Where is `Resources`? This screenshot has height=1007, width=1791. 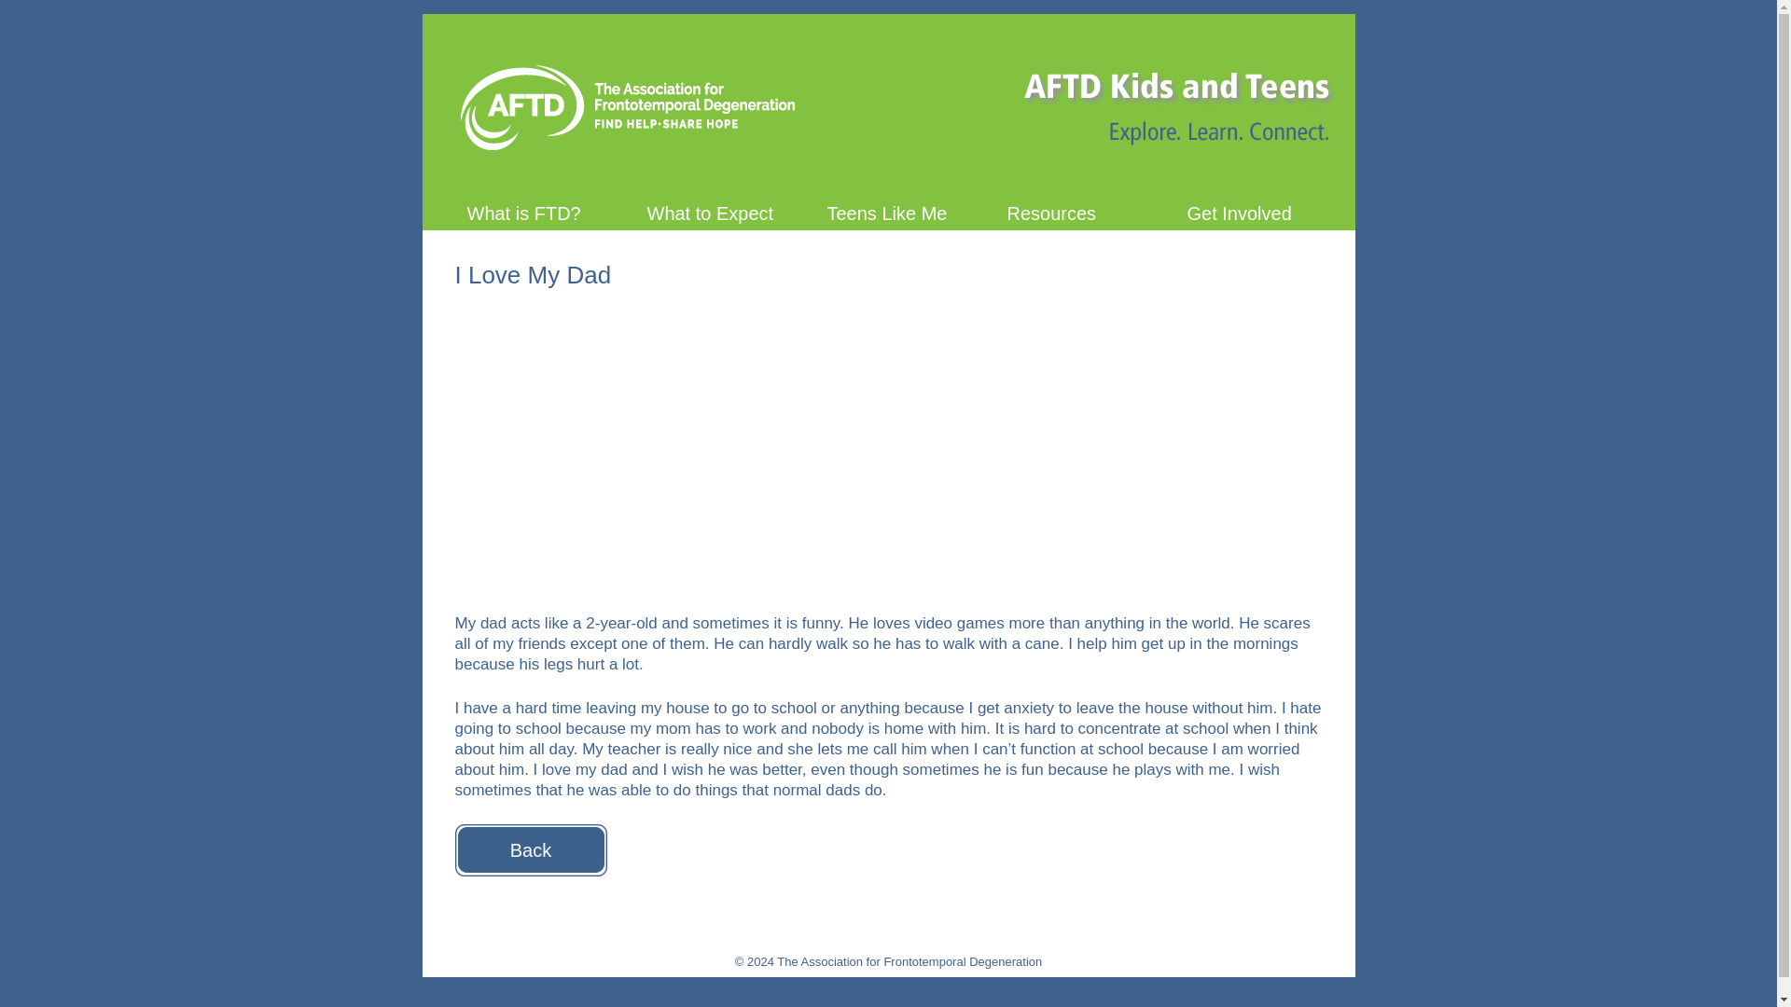 Resources is located at coordinates (1069, 210).